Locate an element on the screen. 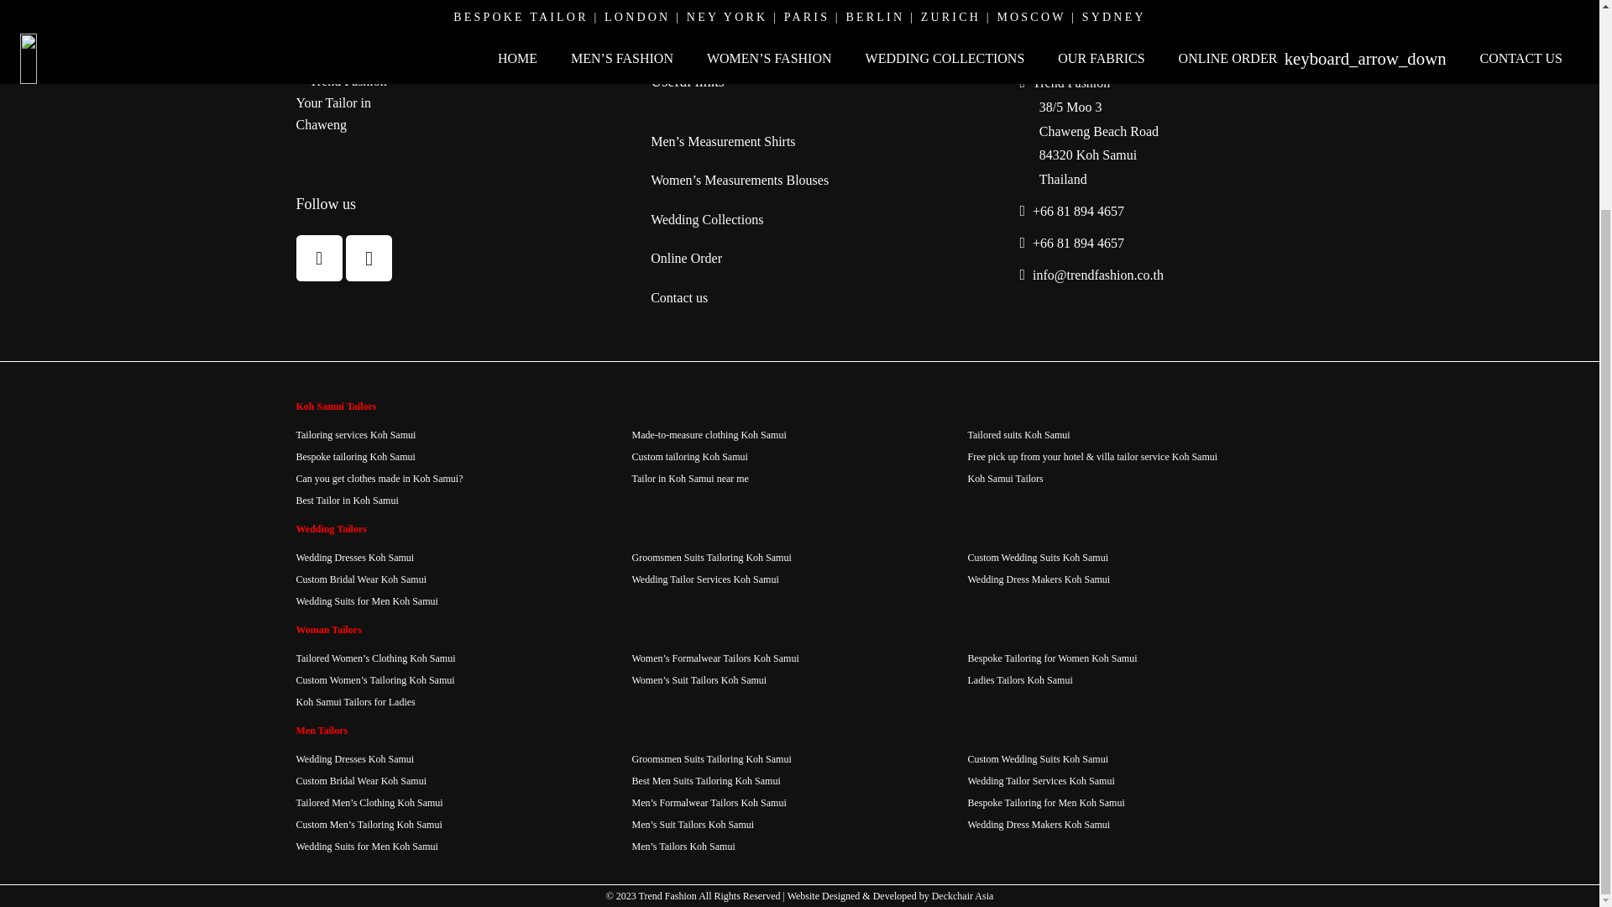 Image resolution: width=1612 pixels, height=907 pixels. Custom Bridal Wear Koh Samui is located at coordinates (359, 579).